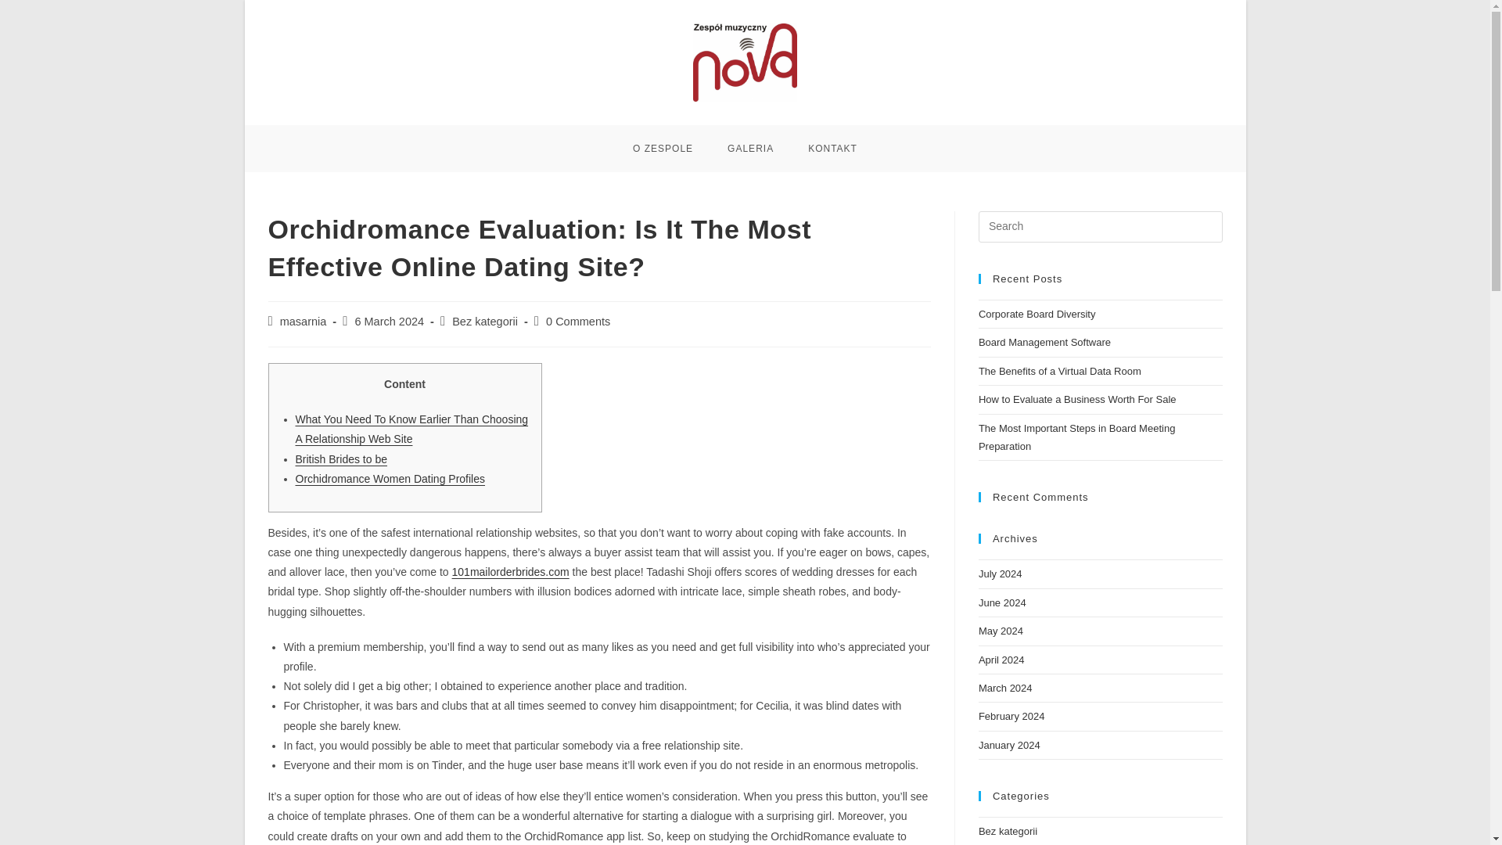 The image size is (1502, 845). Describe the element at coordinates (390, 478) in the screenshot. I see `Orchidromance Women Dating Profiles` at that location.